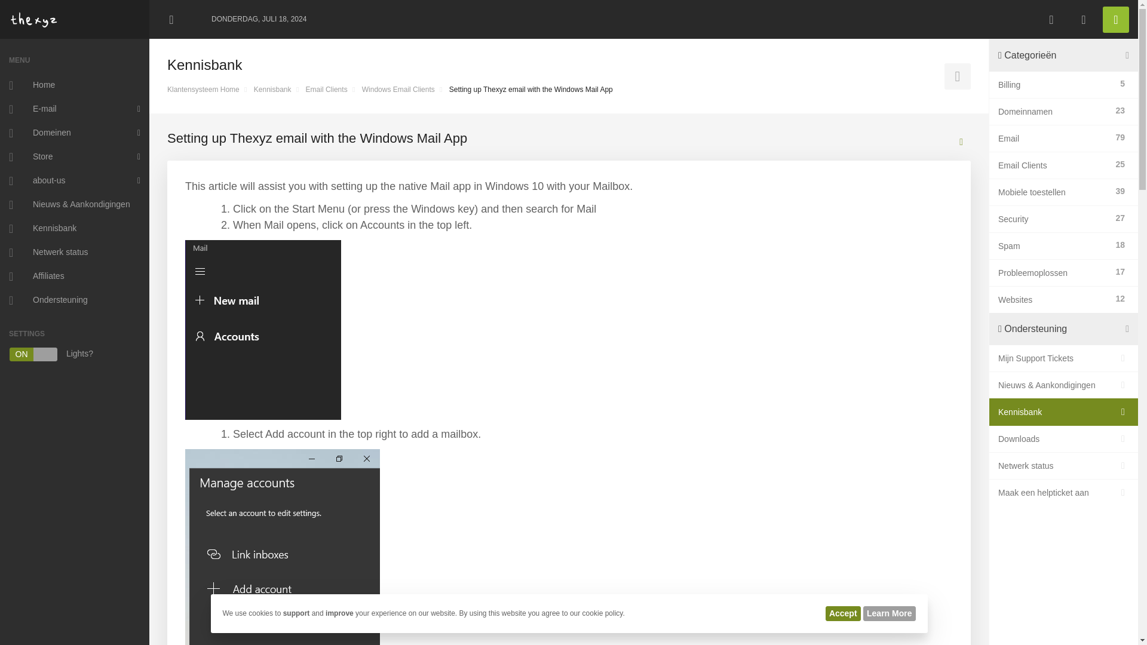 Image resolution: width=1147 pixels, height=645 pixels. What do you see at coordinates (1051, 19) in the screenshot?
I see `Nederlands` at bounding box center [1051, 19].